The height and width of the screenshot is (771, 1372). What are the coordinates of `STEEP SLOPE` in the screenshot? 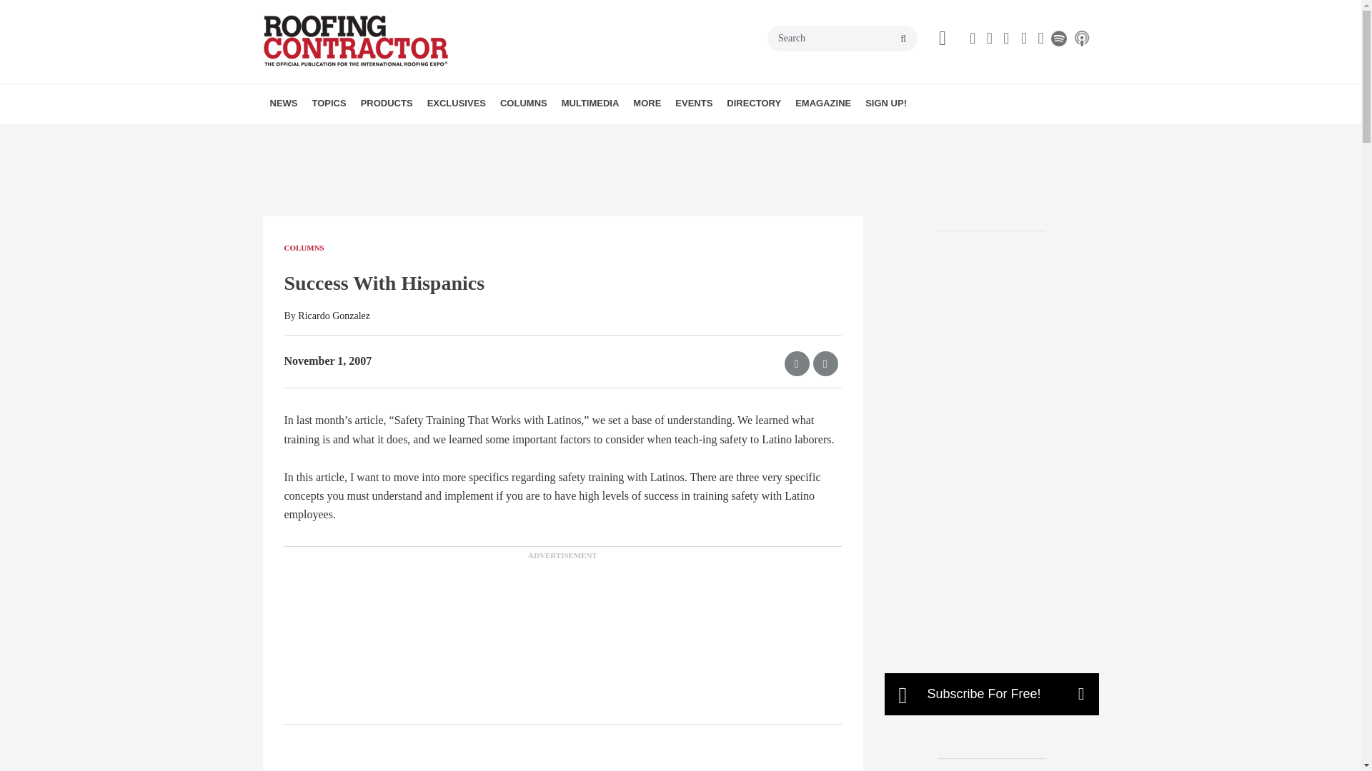 It's located at (429, 135).